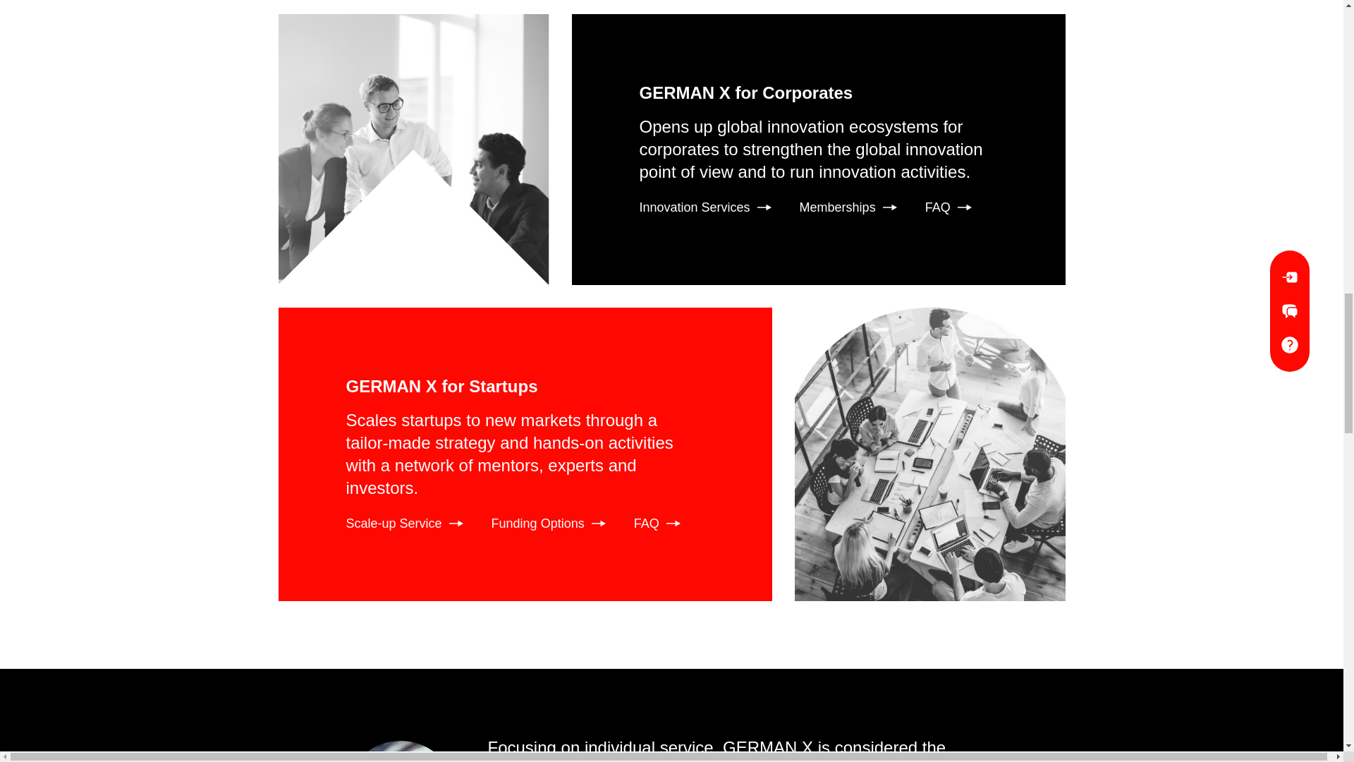 The image size is (1354, 762). What do you see at coordinates (548, 524) in the screenshot?
I see `Funding Options` at bounding box center [548, 524].